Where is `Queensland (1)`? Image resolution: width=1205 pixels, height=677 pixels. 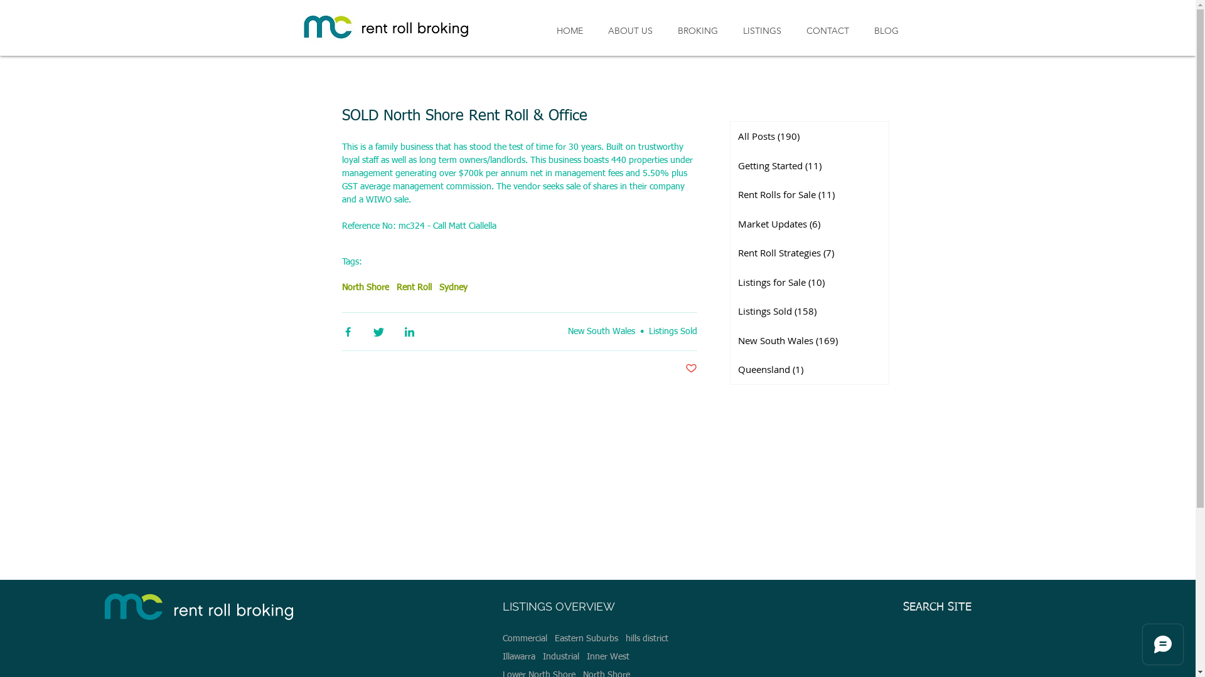 Queensland (1) is located at coordinates (810, 369).